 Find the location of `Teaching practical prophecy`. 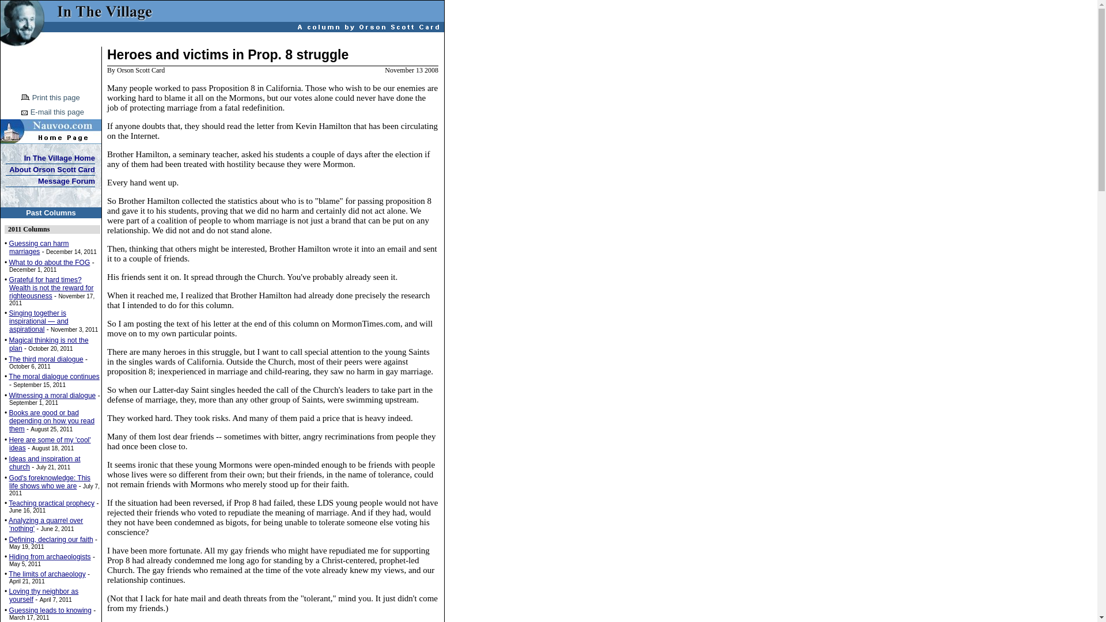

Teaching practical prophecy is located at coordinates (51, 503).